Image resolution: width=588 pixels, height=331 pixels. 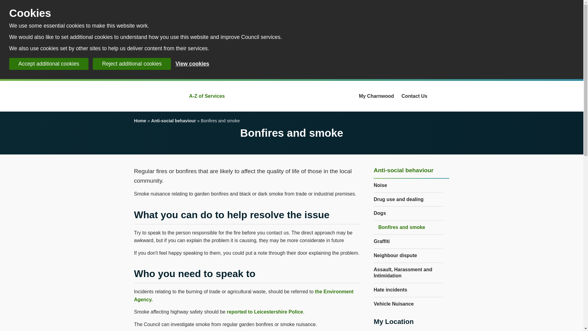 I want to click on reported to Leicestershire Police, so click(x=265, y=312).